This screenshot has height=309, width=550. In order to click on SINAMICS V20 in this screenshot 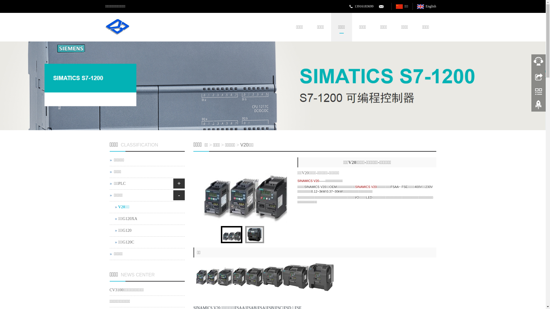, I will do `click(366, 187)`.